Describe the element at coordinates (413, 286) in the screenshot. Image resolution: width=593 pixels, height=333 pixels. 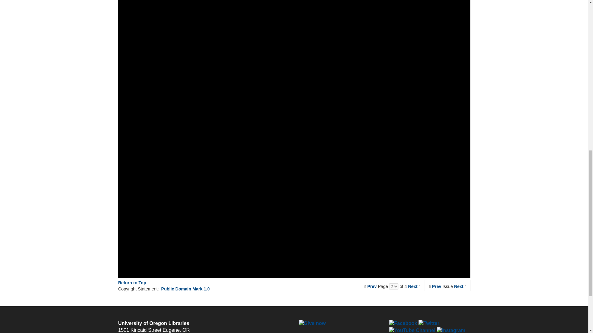
I see `Next` at that location.